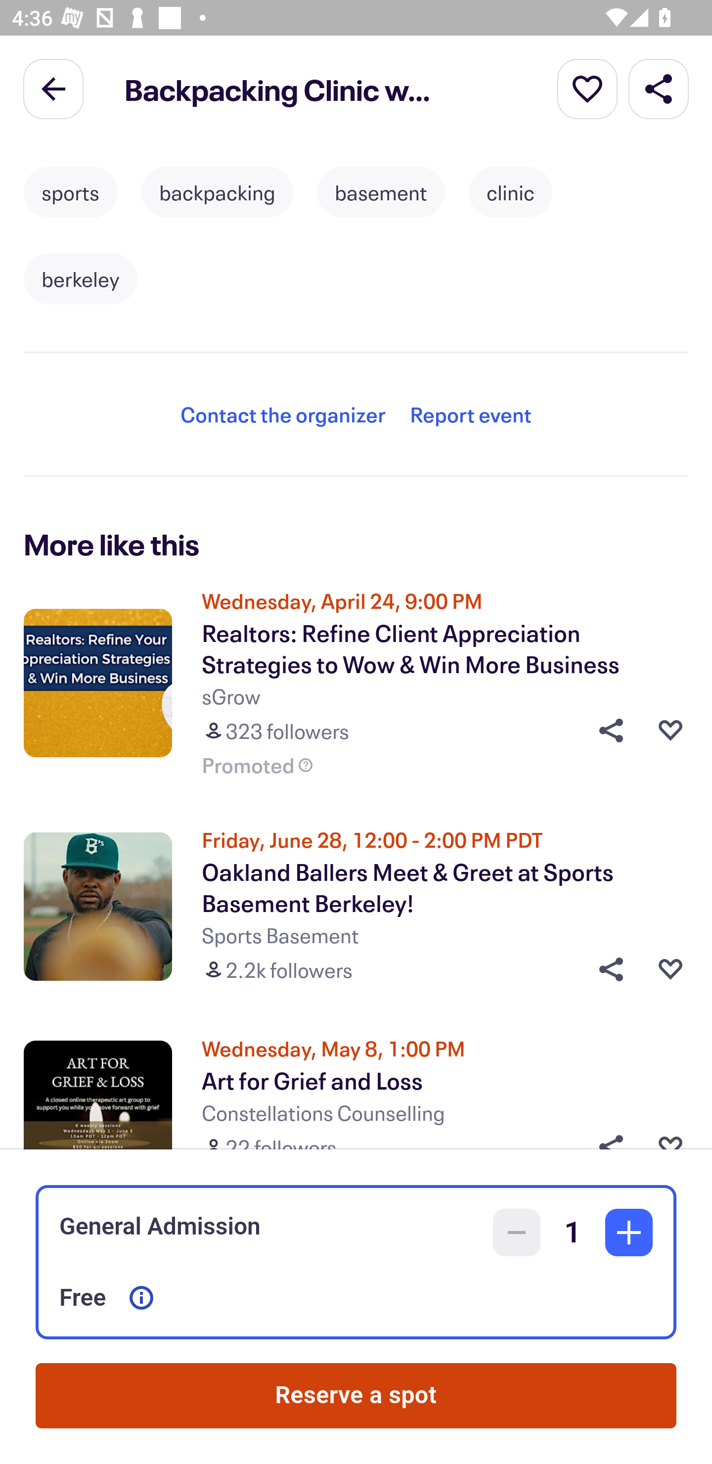 The image size is (712, 1464). Describe the element at coordinates (659, 88) in the screenshot. I see `Share` at that location.